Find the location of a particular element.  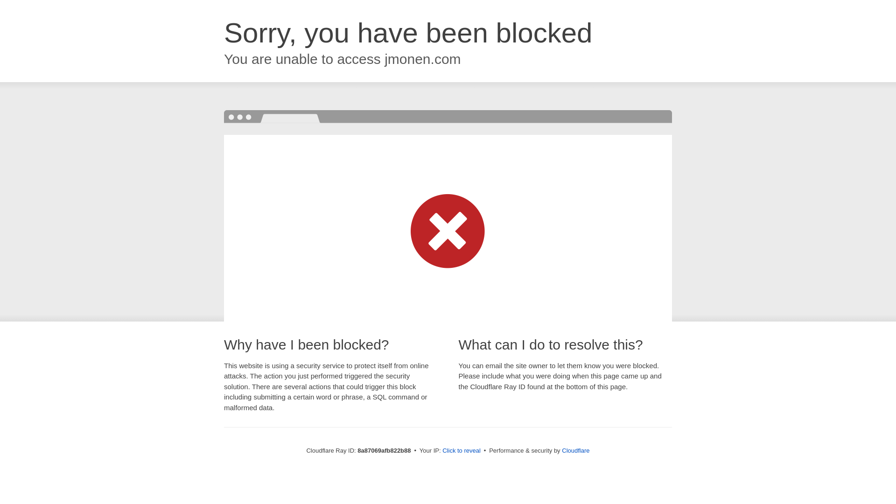

Cloudflare is located at coordinates (575, 450).